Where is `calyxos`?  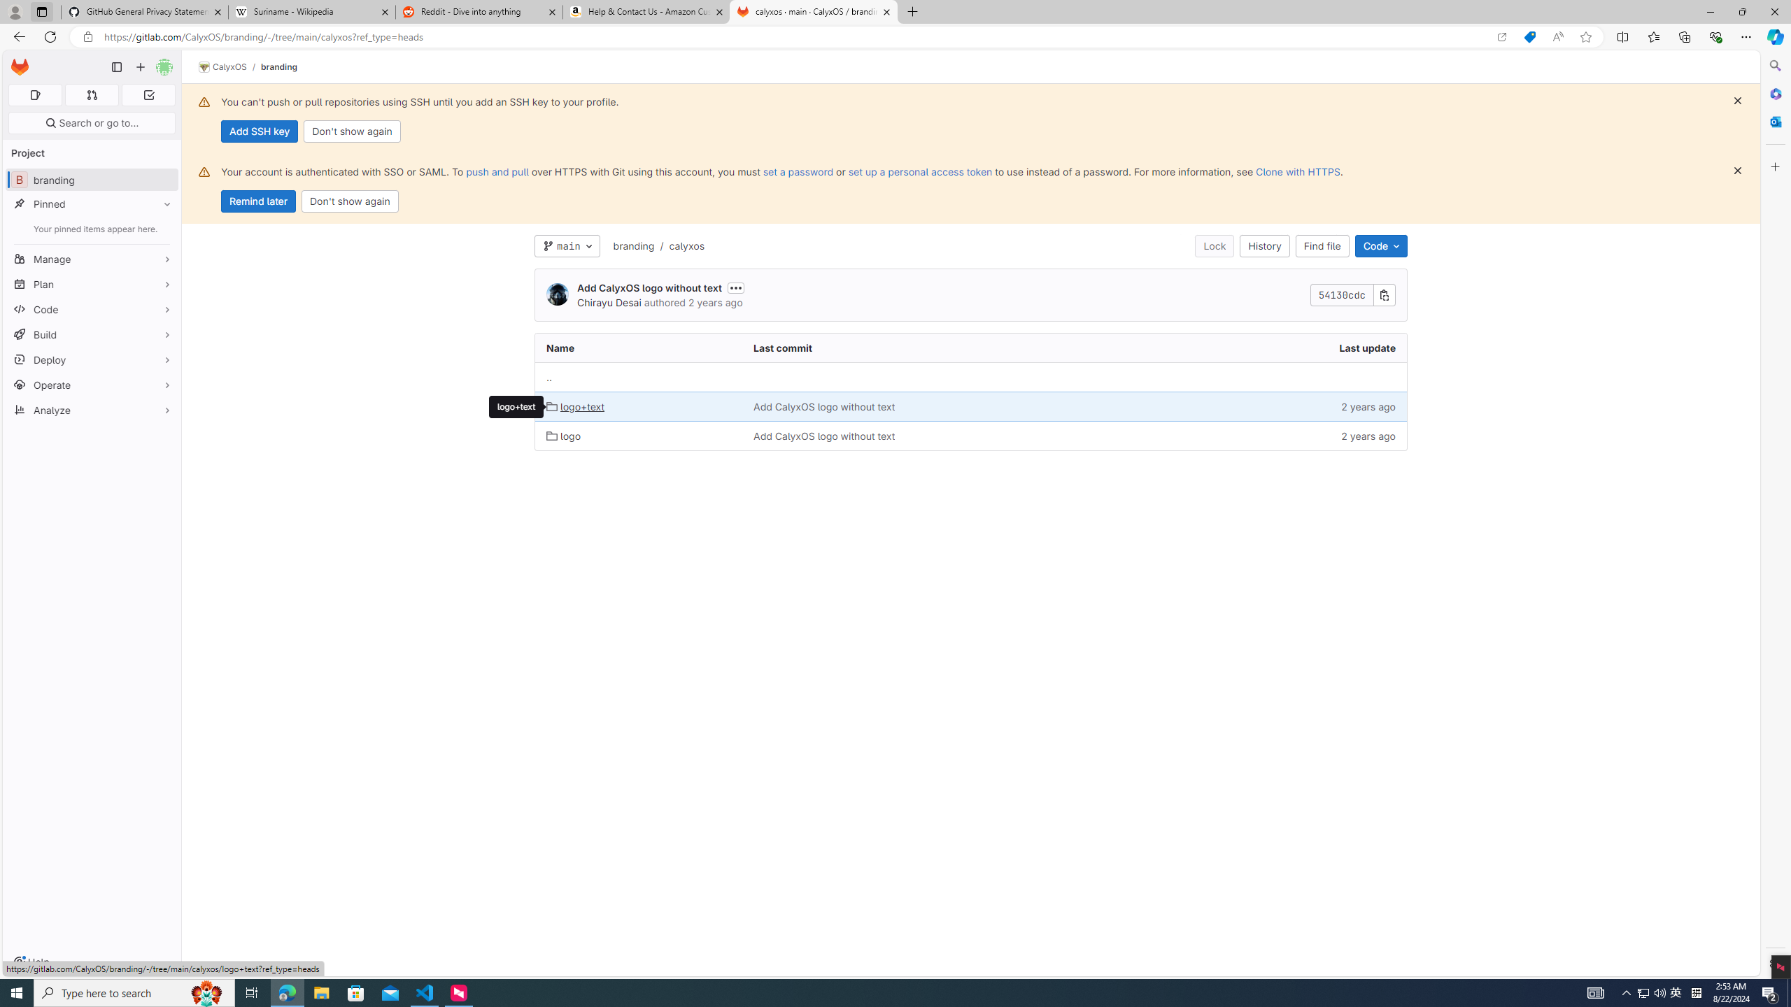 calyxos is located at coordinates (686, 245).